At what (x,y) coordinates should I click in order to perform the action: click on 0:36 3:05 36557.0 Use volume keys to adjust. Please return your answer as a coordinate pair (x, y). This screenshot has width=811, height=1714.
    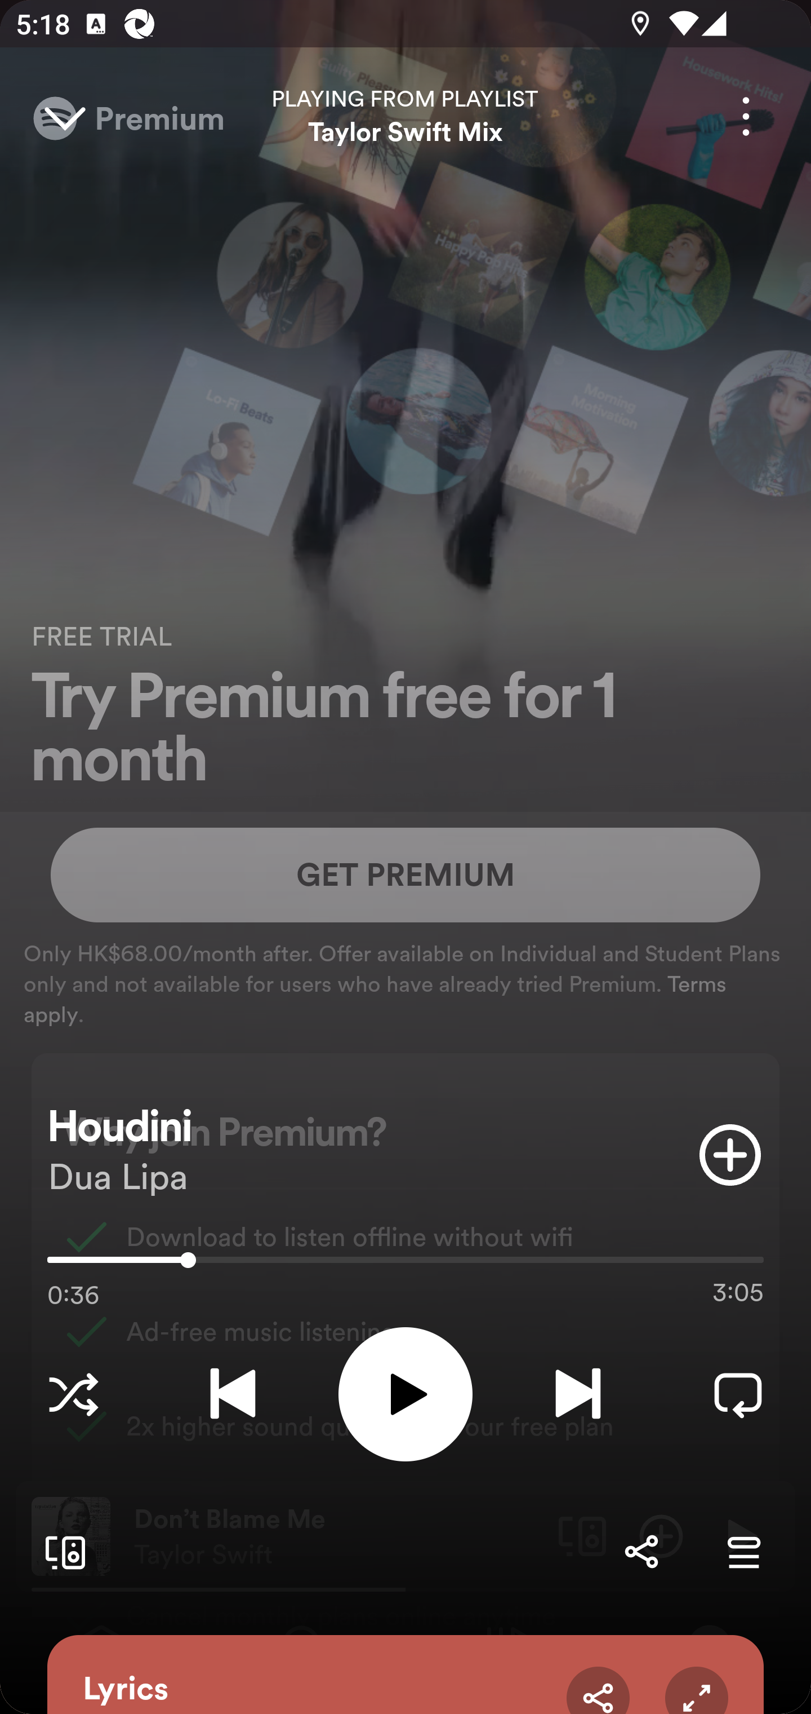
    Looking at the image, I should click on (405, 1265).